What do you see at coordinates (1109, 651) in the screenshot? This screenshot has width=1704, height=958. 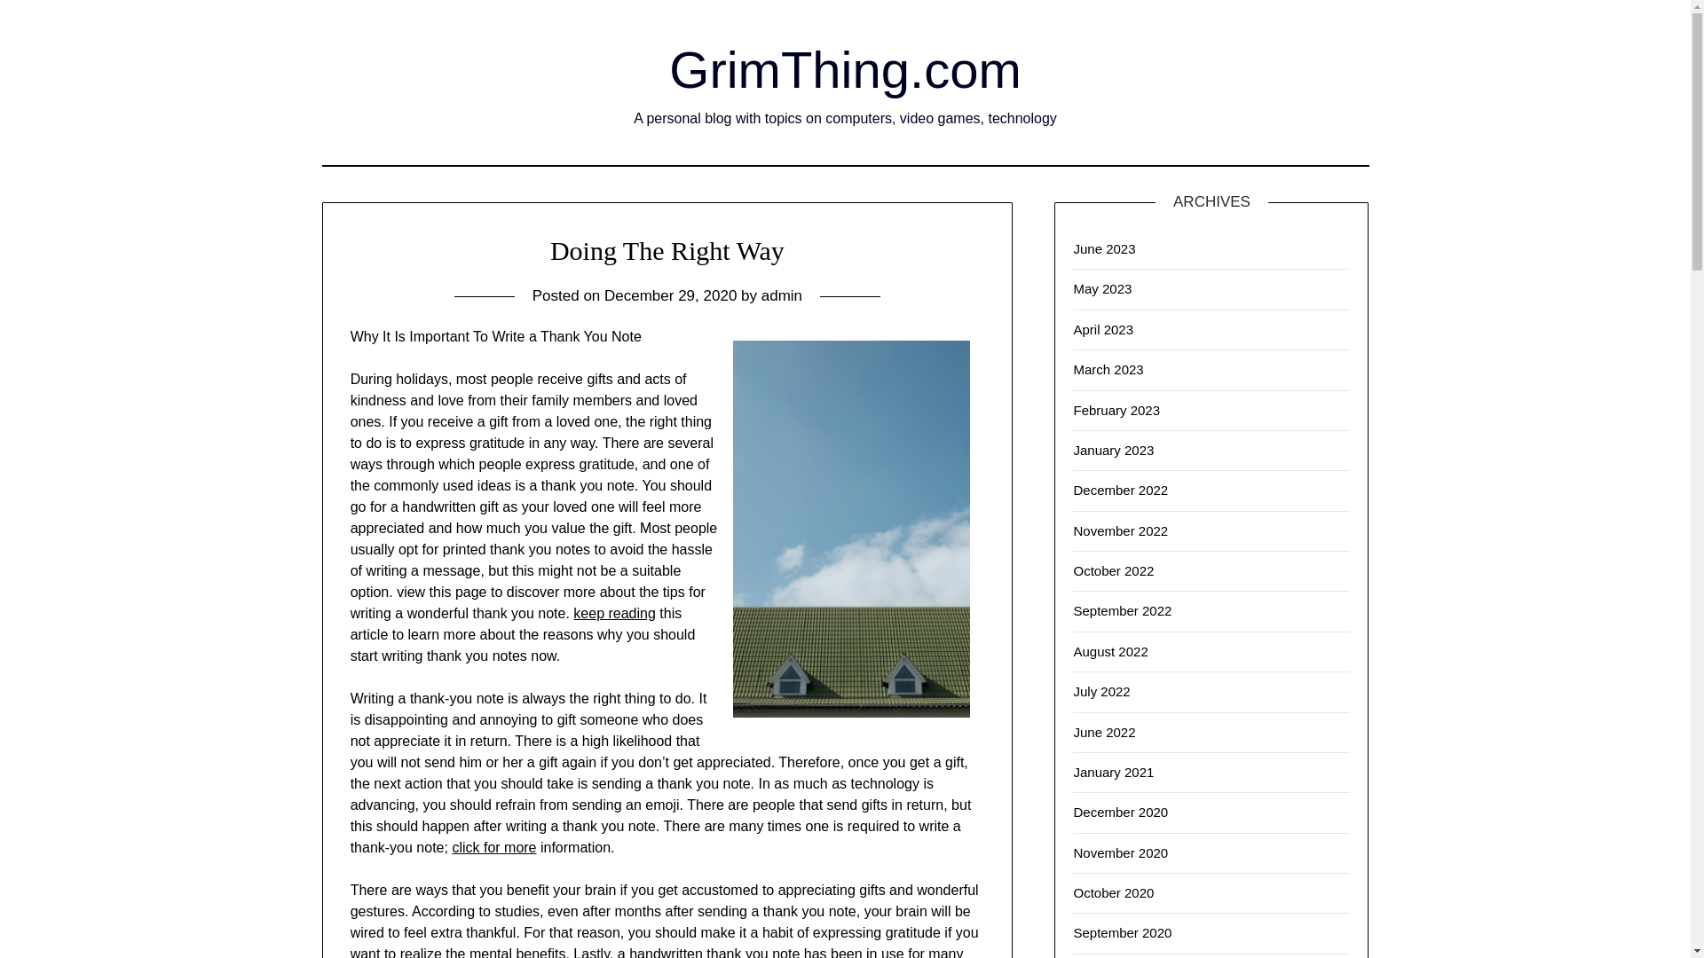 I see `August 2022` at bounding box center [1109, 651].